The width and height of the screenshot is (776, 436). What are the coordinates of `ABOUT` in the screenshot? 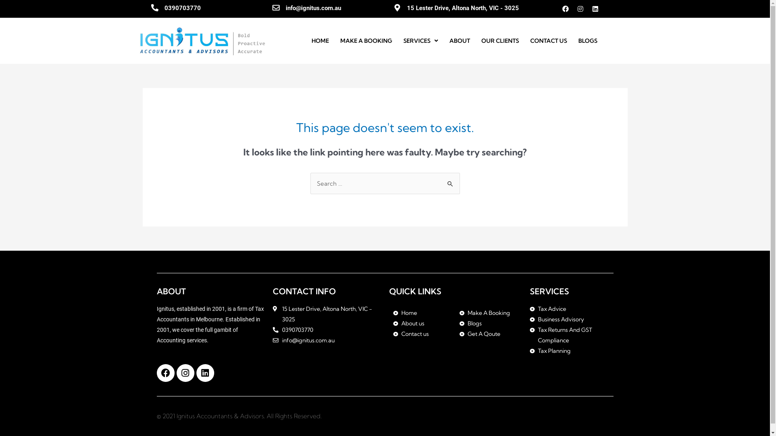 It's located at (460, 41).